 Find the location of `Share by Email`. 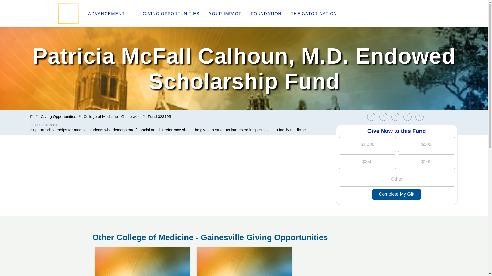

Share by Email is located at coordinates (419, 117).